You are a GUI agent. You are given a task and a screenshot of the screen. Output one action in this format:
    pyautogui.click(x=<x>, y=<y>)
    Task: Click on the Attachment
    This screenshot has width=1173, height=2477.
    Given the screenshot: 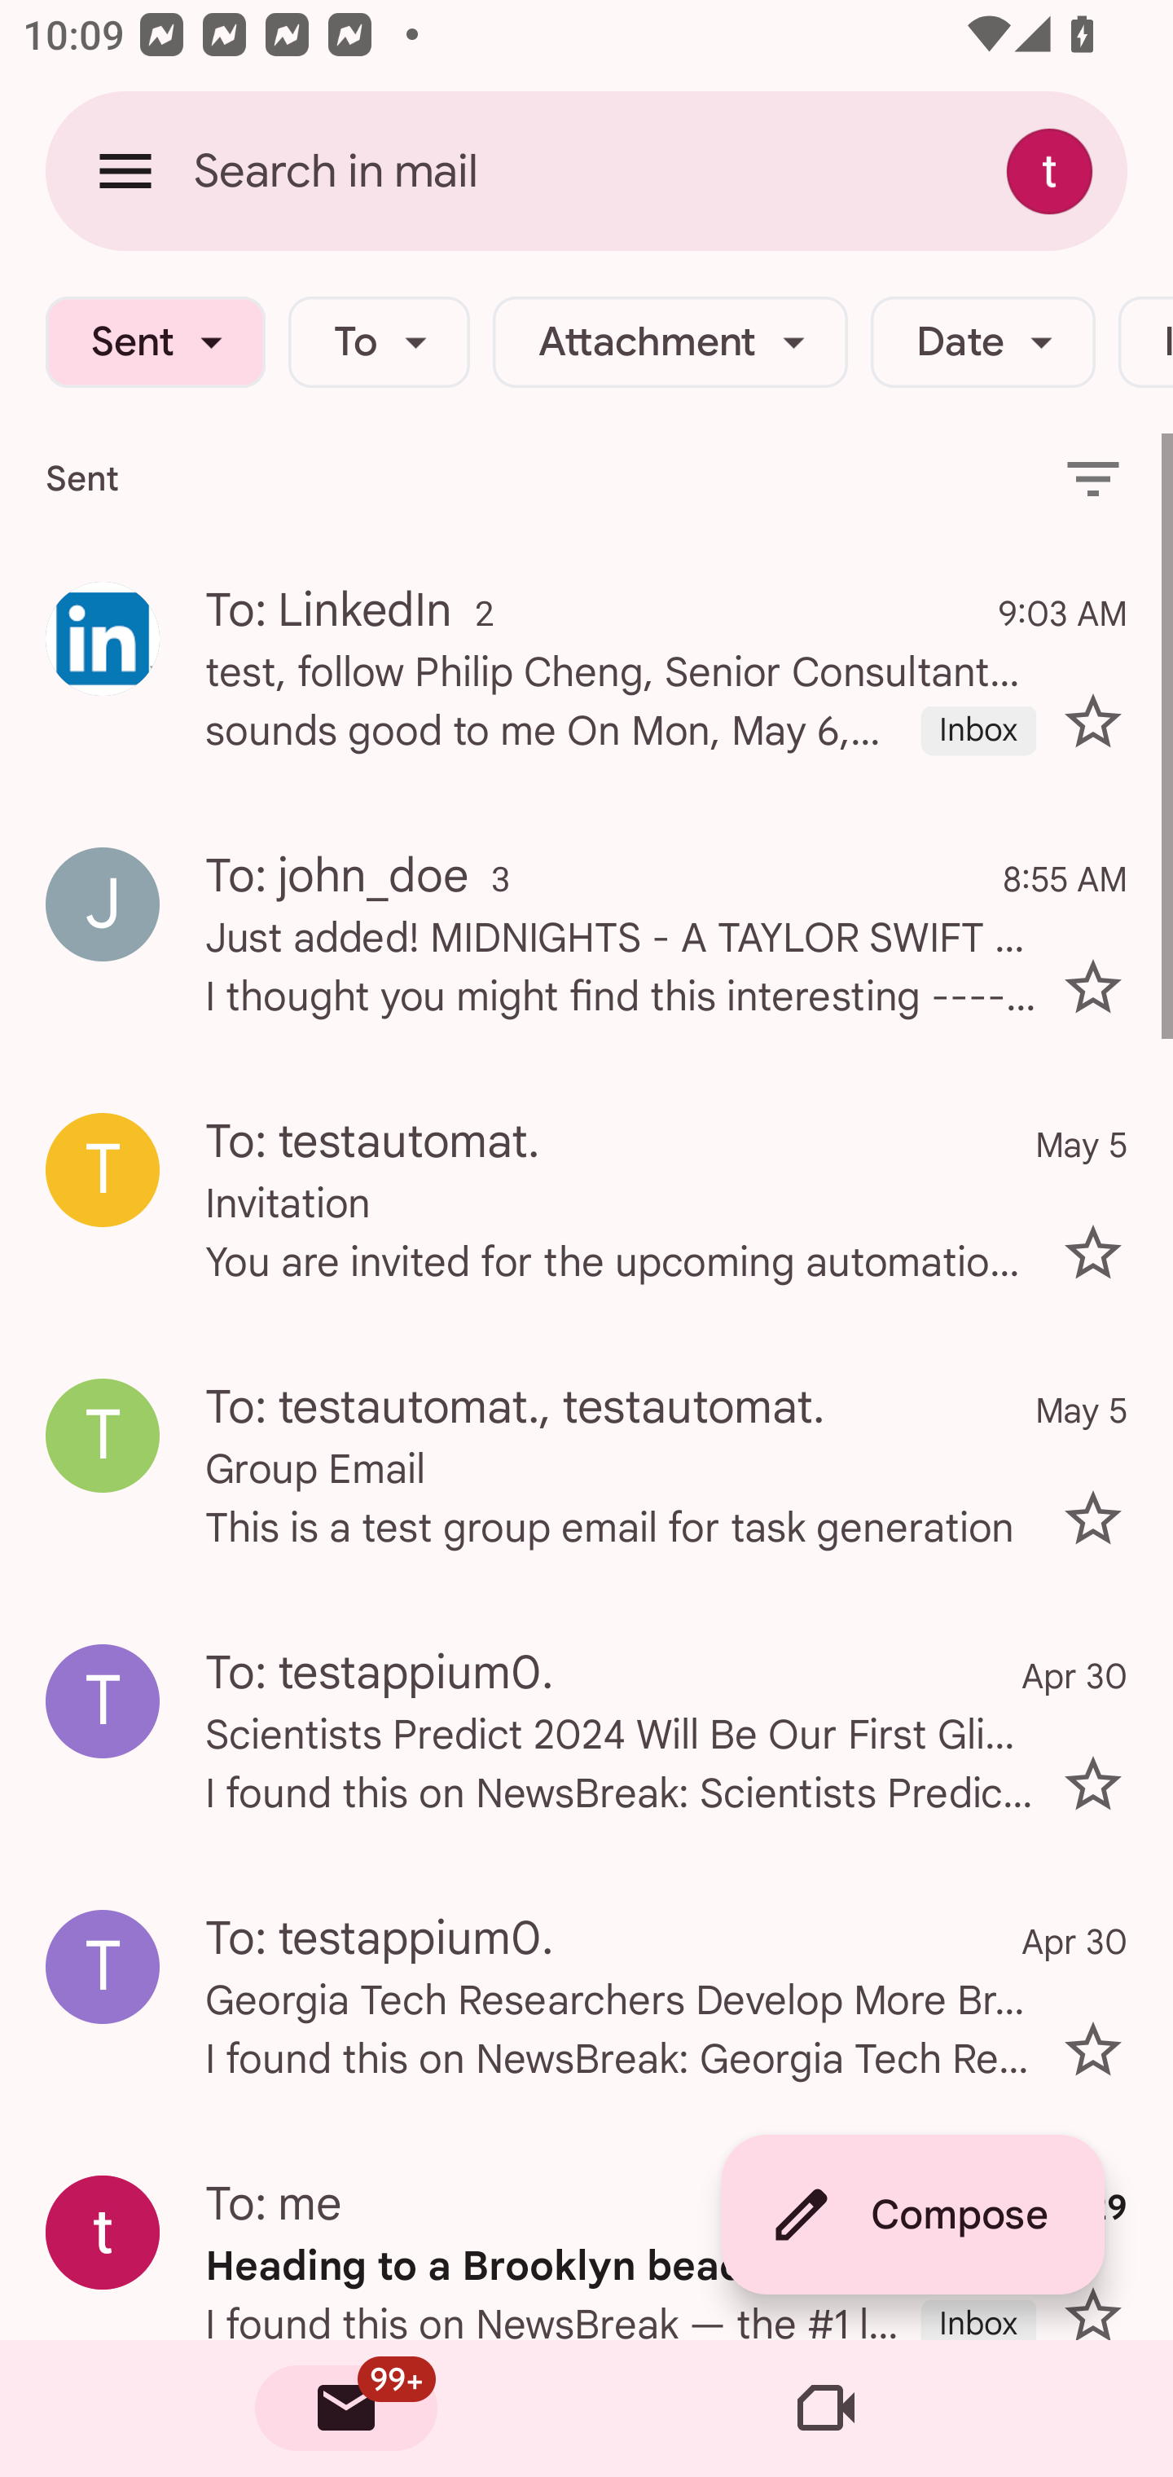 What is the action you would take?
    pyautogui.click(x=670, y=342)
    